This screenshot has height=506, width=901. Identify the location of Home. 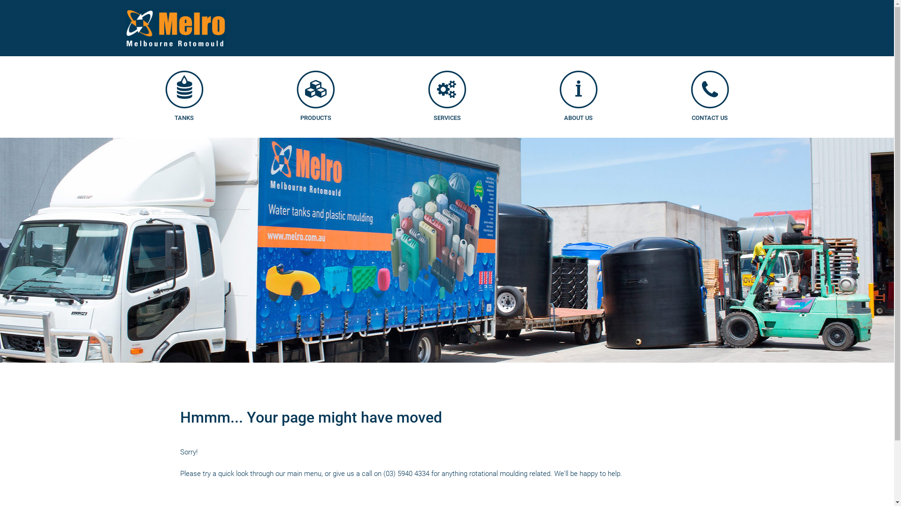
(176, 28).